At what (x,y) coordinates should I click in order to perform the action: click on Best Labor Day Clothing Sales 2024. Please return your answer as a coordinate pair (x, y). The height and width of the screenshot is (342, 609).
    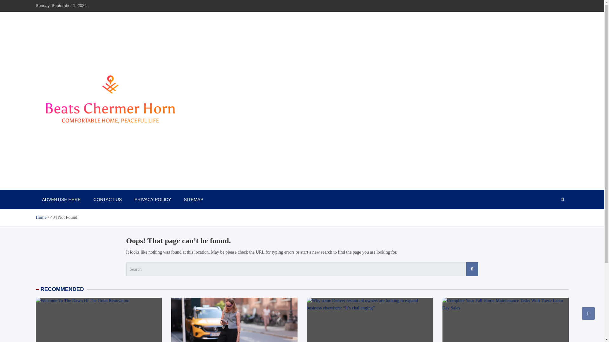
    Looking at the image, I should click on (234, 320).